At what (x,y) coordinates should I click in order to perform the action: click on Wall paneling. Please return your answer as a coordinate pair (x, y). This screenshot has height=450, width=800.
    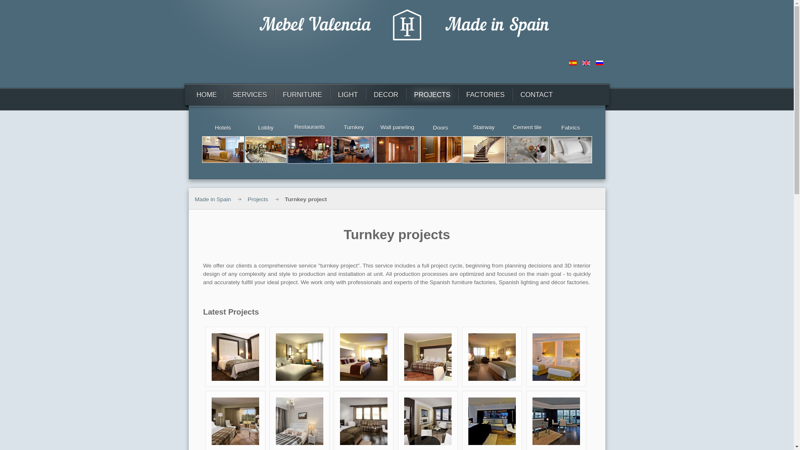
    Looking at the image, I should click on (397, 149).